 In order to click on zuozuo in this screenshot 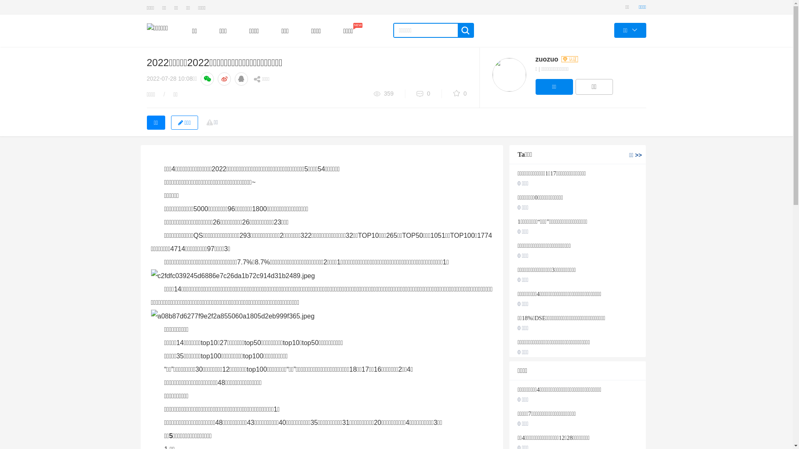, I will do `click(557, 59)`.